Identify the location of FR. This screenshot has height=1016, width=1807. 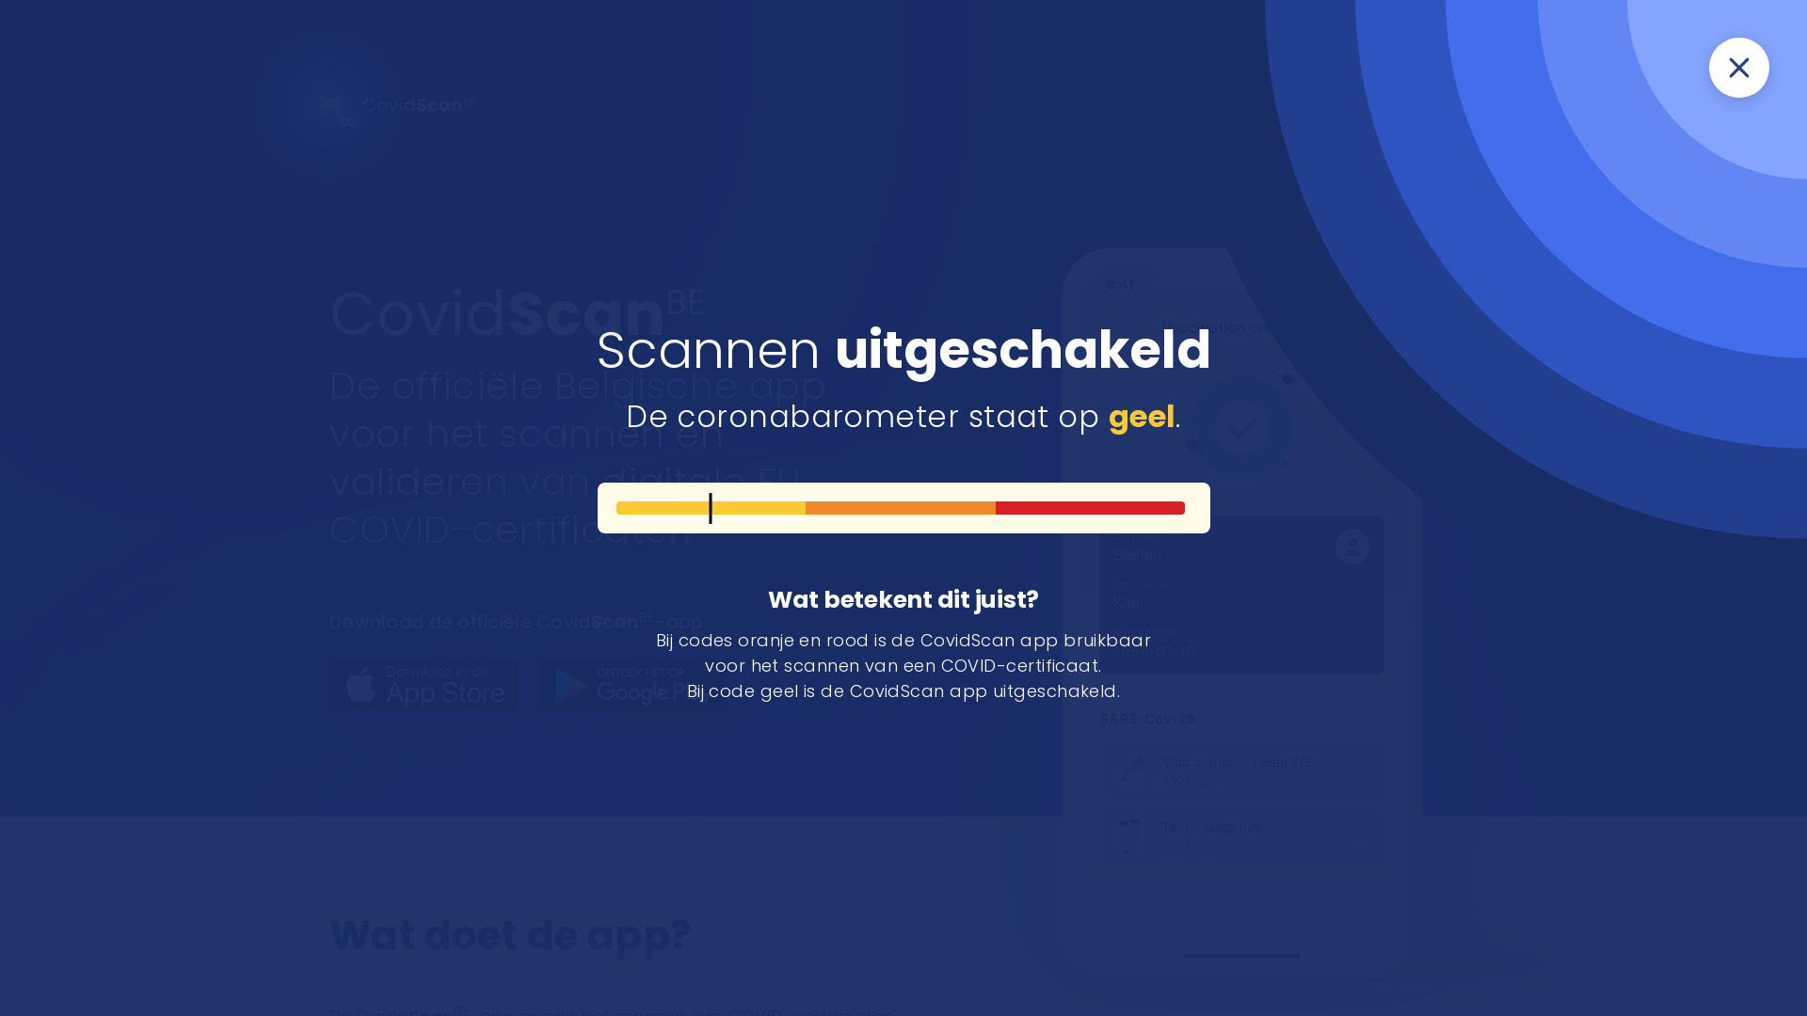
(1415, 120).